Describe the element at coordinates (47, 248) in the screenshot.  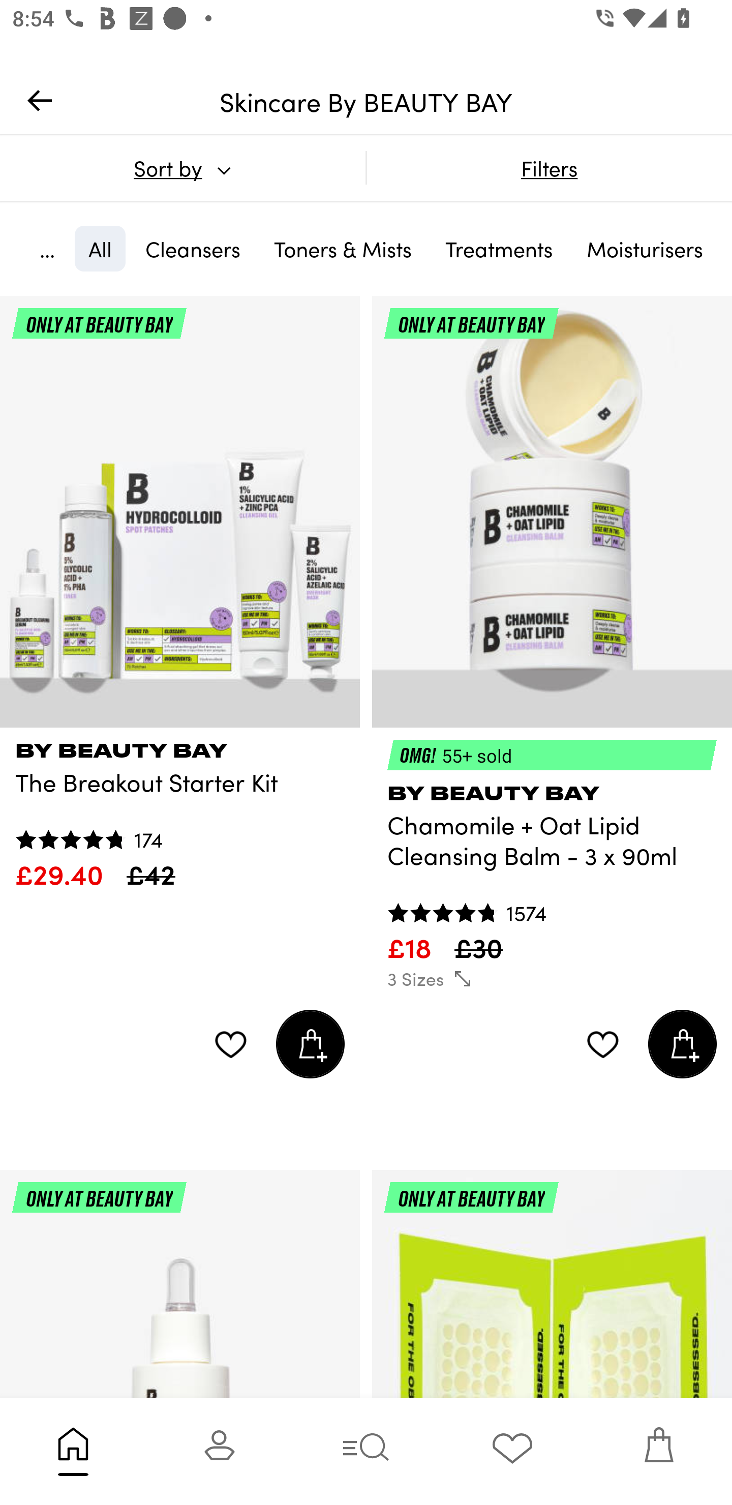
I see `...` at that location.